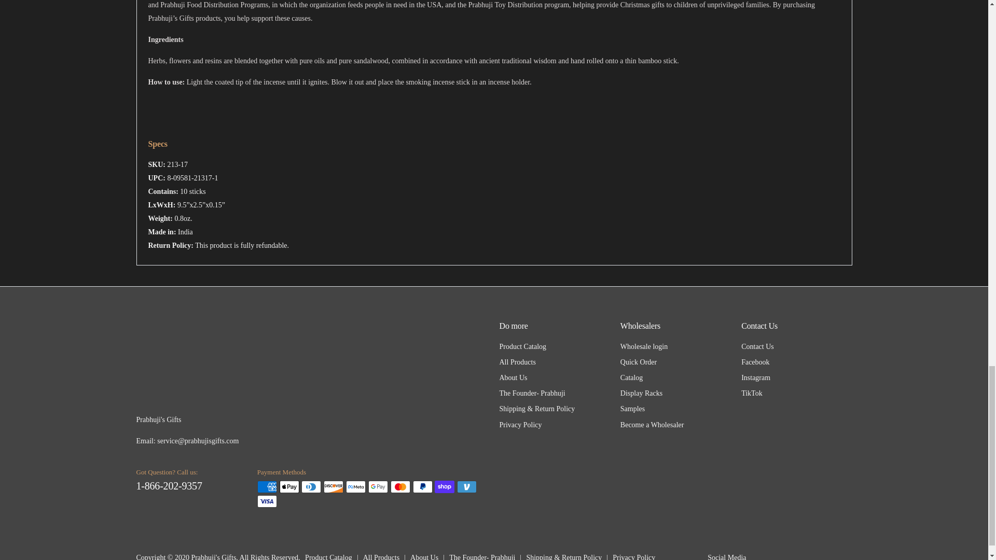 The image size is (996, 560). I want to click on PayPal, so click(422, 486).